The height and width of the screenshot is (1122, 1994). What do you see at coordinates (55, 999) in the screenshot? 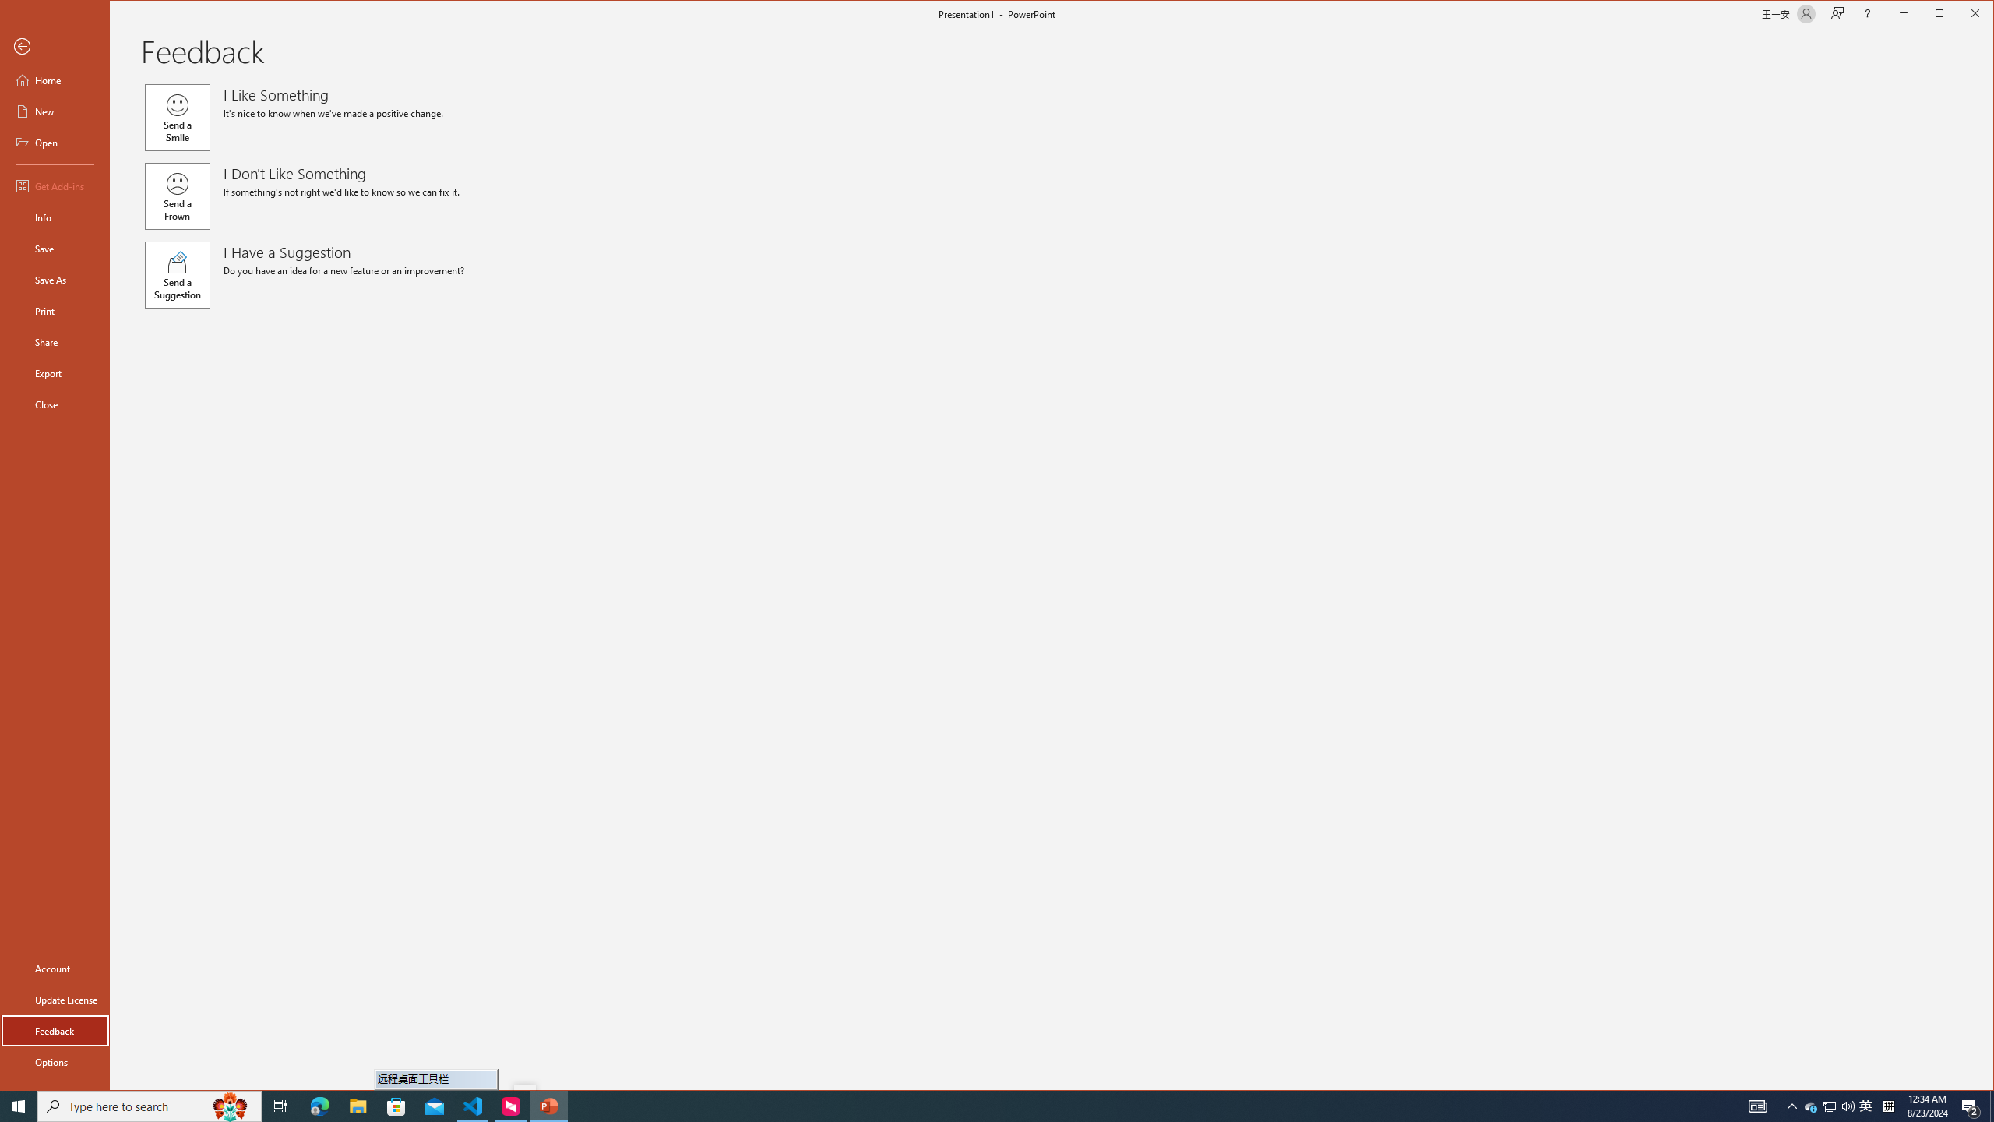
I see `Update License` at bounding box center [55, 999].